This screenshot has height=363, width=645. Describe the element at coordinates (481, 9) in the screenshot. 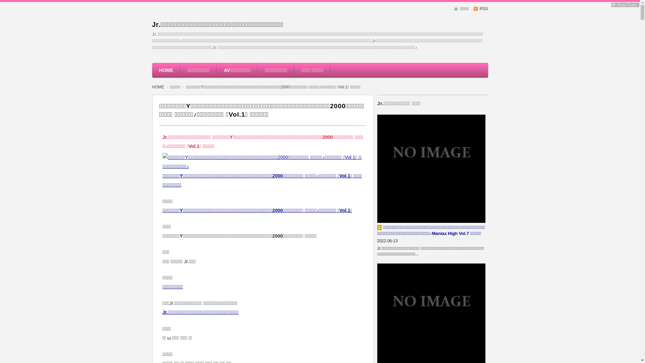

I see `RSS` at that location.